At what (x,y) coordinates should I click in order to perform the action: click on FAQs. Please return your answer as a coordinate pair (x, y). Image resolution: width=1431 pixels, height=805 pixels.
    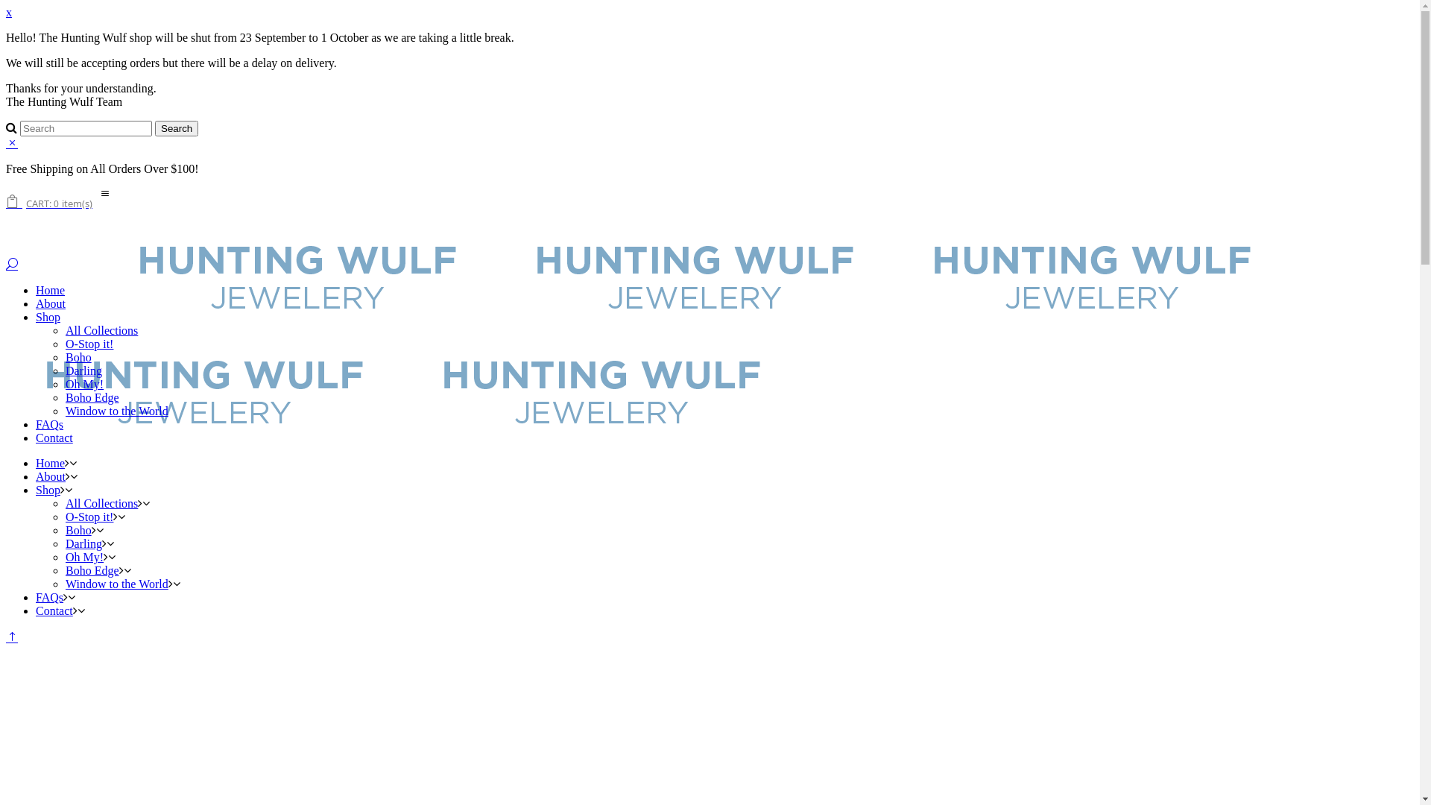
    Looking at the image, I should click on (49, 598).